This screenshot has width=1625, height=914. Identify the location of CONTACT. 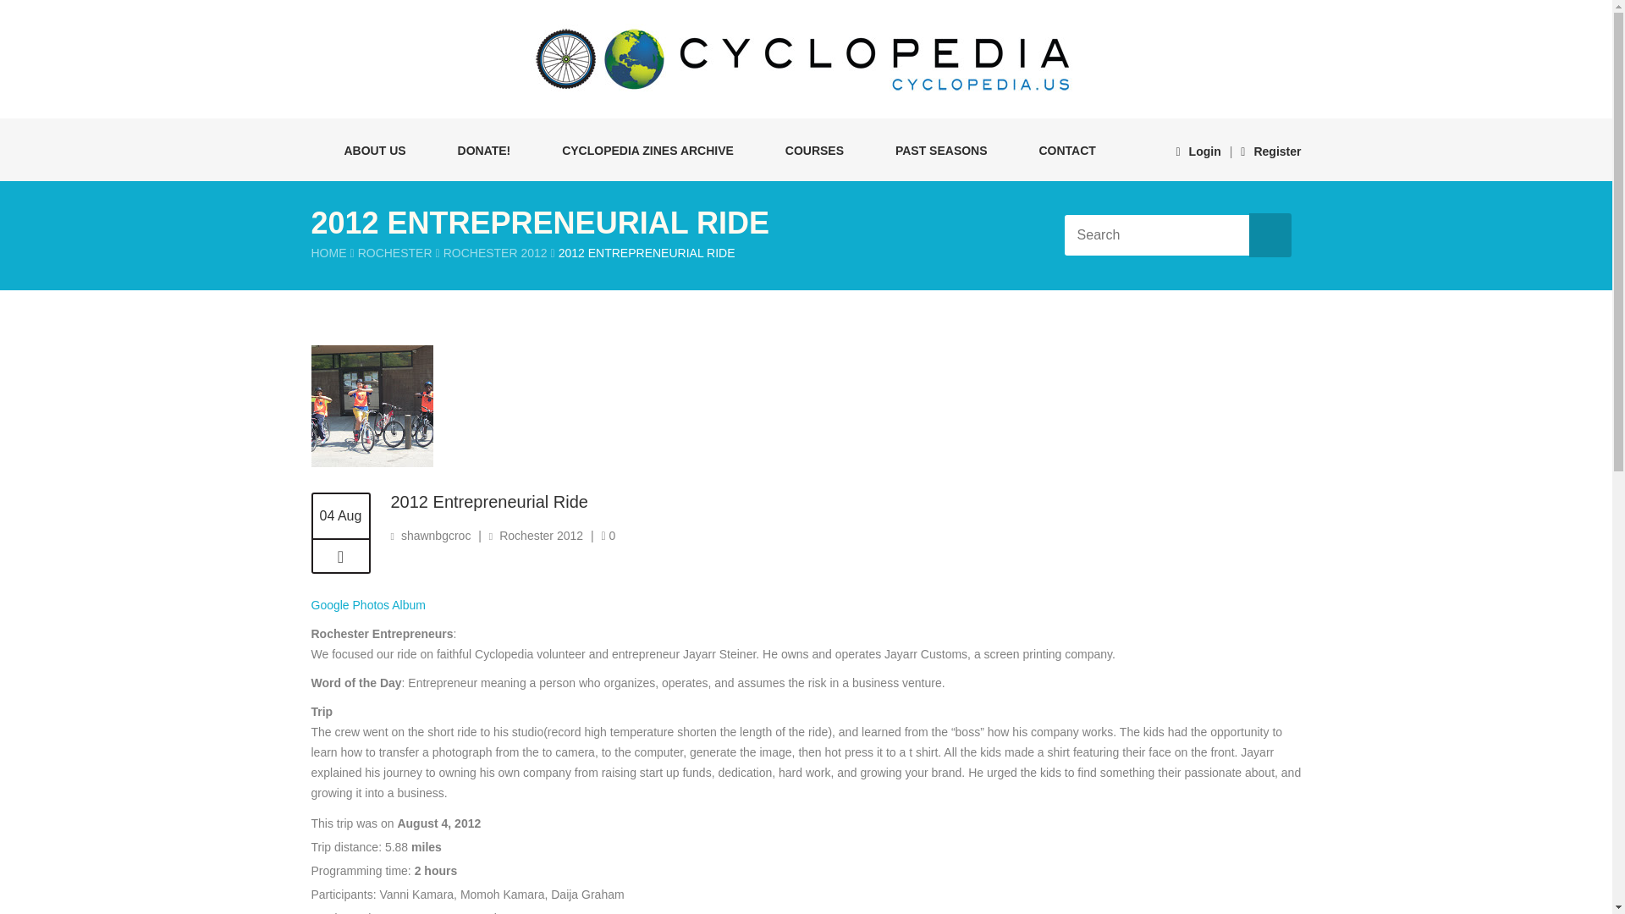
(1058, 149).